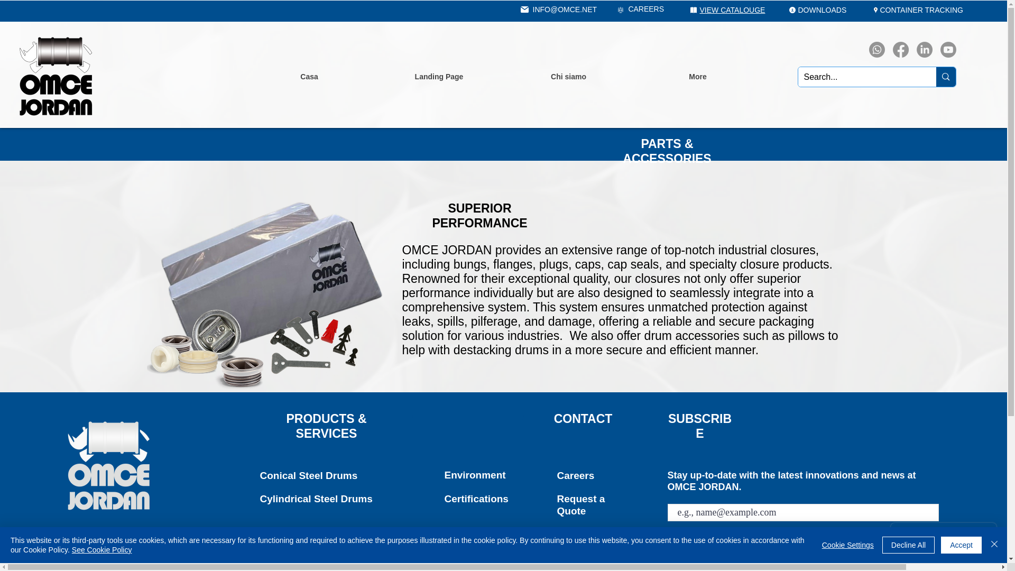 This screenshot has width=1015, height=571. What do you see at coordinates (439, 76) in the screenshot?
I see `Landing Page` at bounding box center [439, 76].